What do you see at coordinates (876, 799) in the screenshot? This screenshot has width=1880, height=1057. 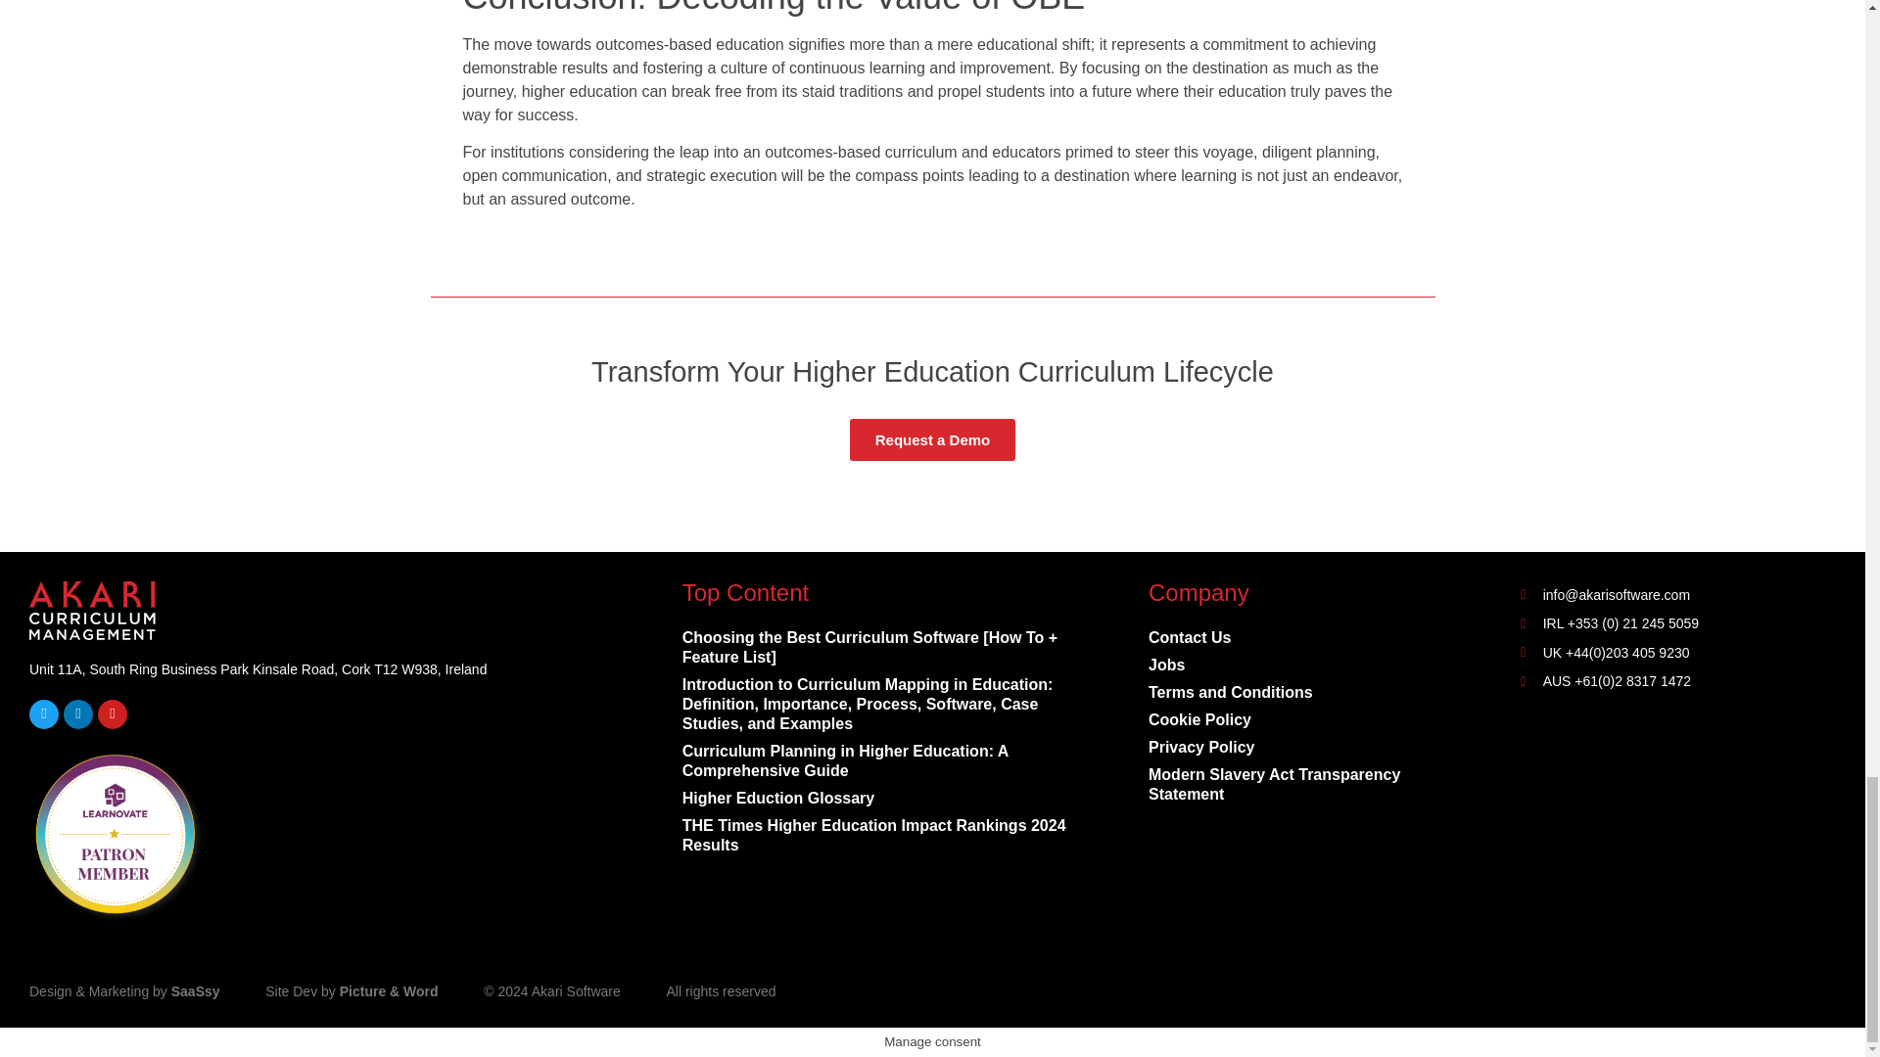 I see `Higher Eduction Glossary` at bounding box center [876, 799].